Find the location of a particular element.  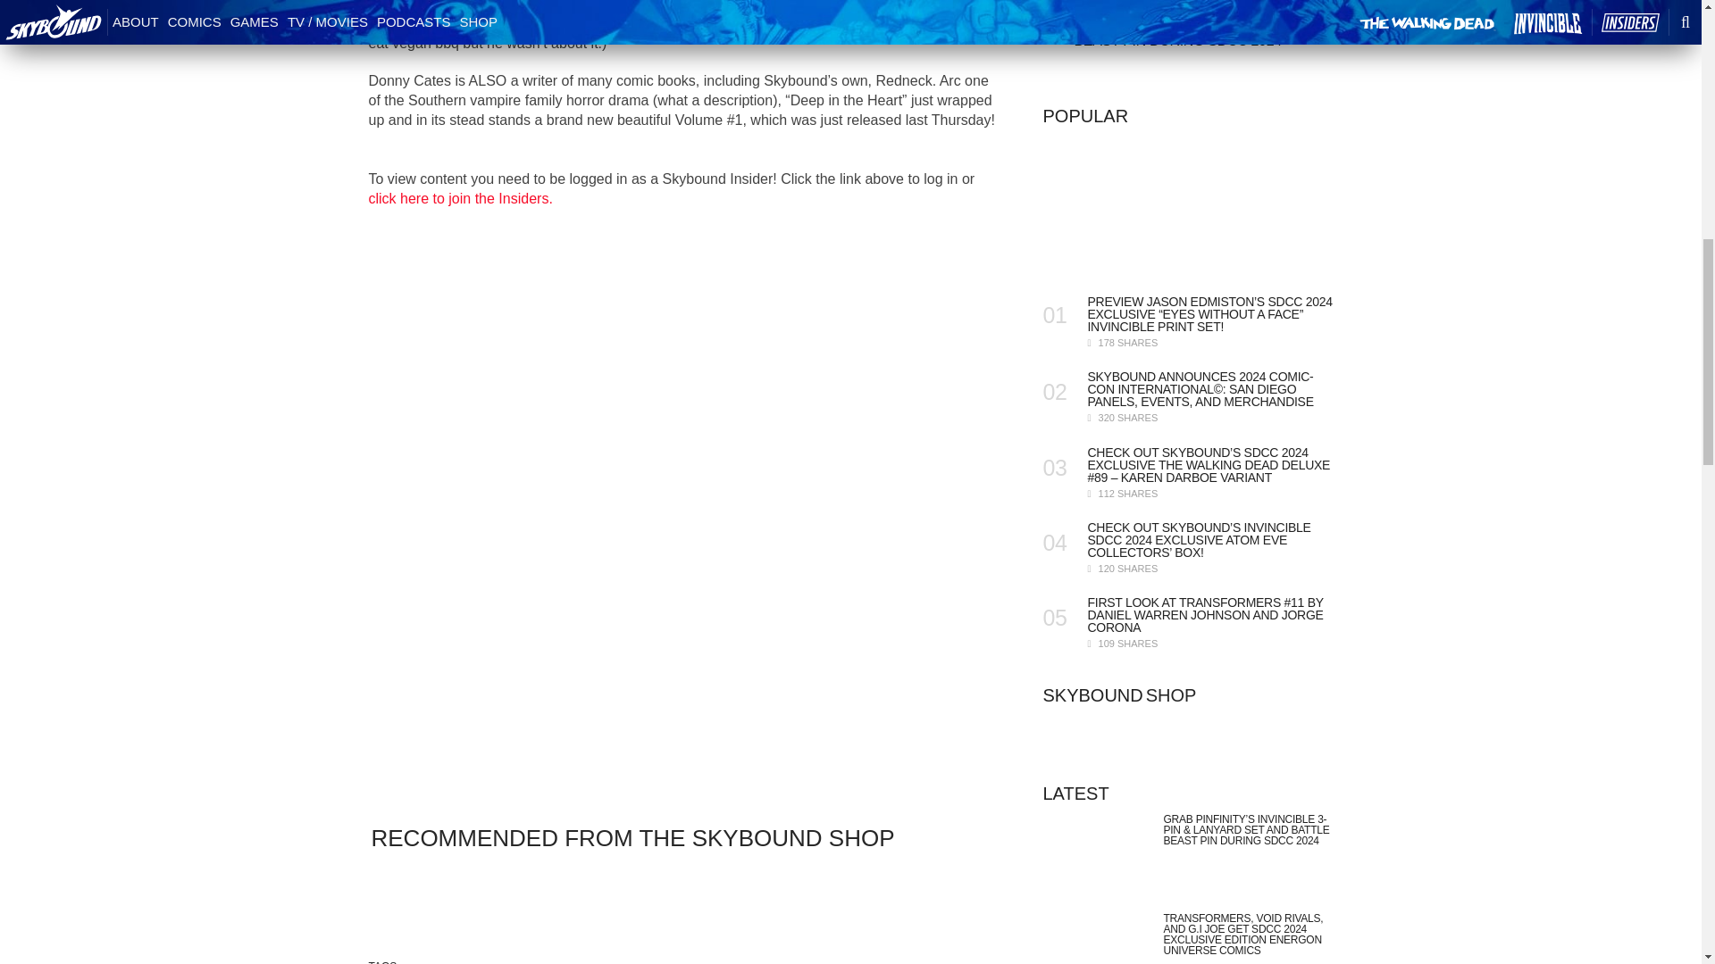

Donny Cates is located at coordinates (409, 5).